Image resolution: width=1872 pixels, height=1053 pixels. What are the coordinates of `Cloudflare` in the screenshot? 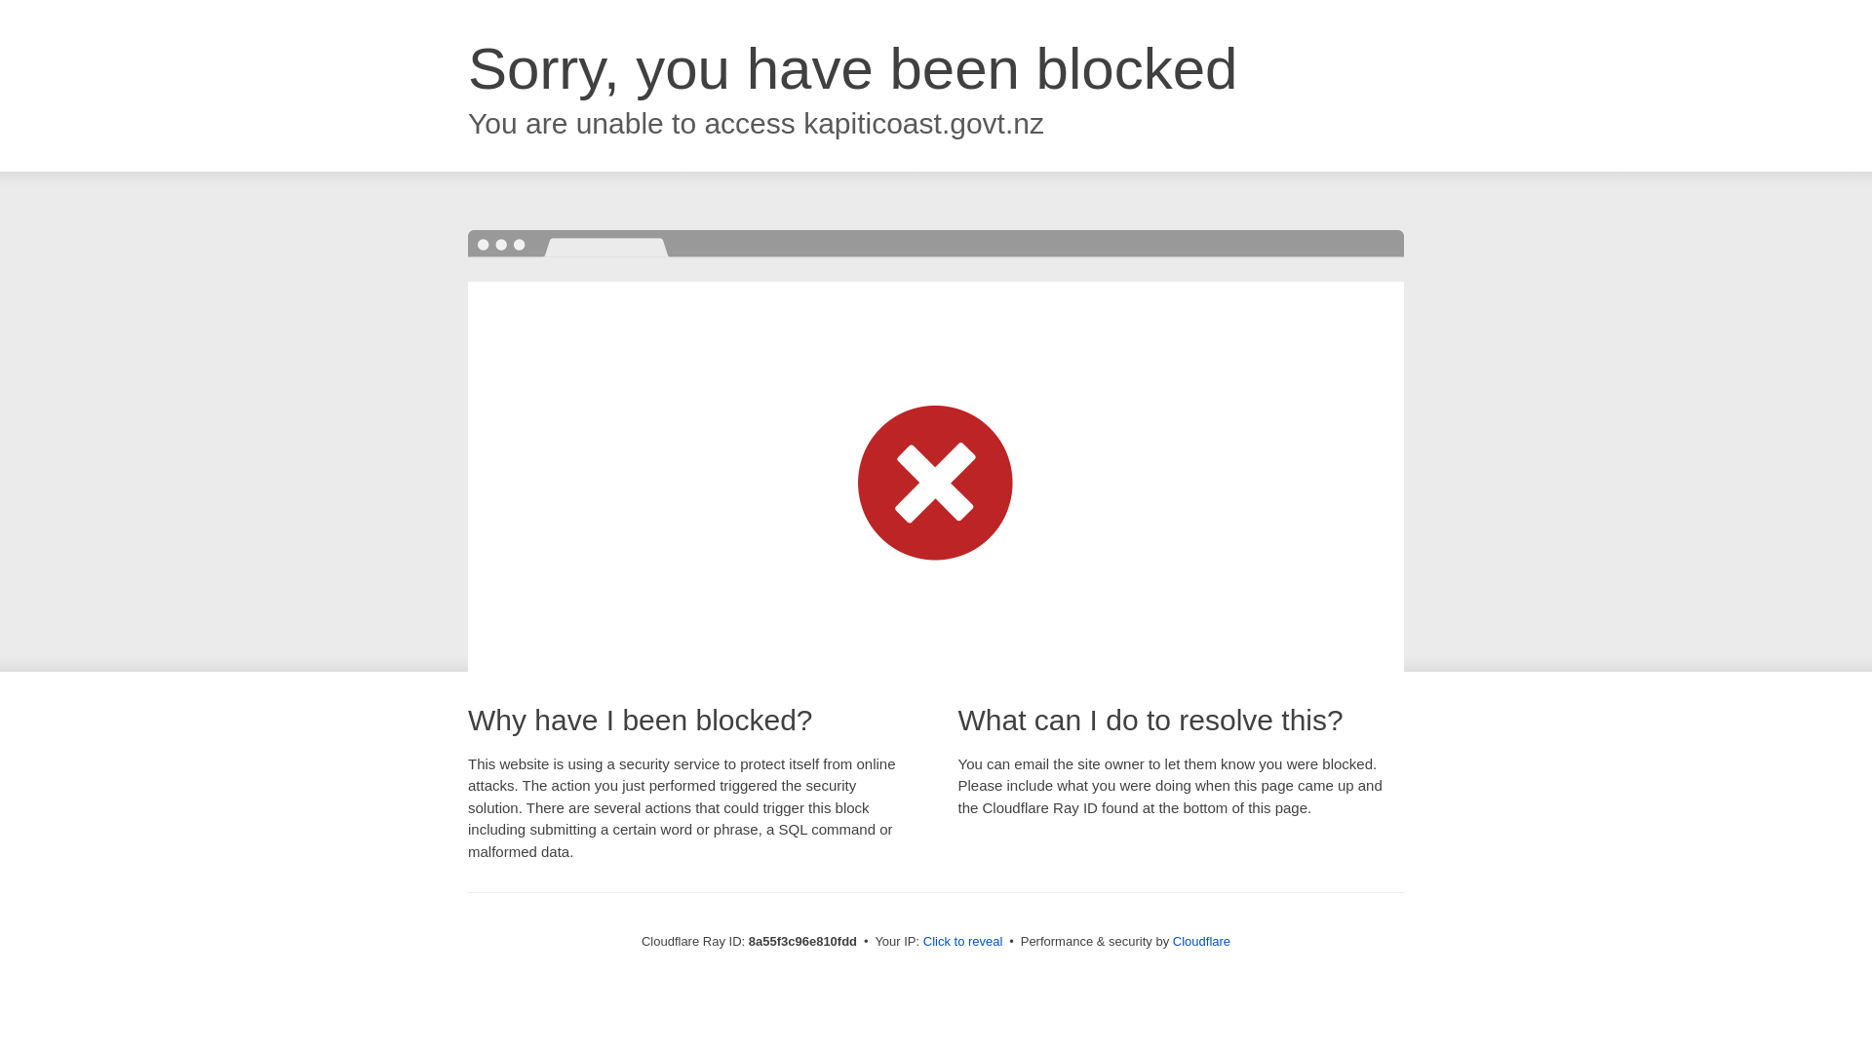 It's located at (1201, 941).